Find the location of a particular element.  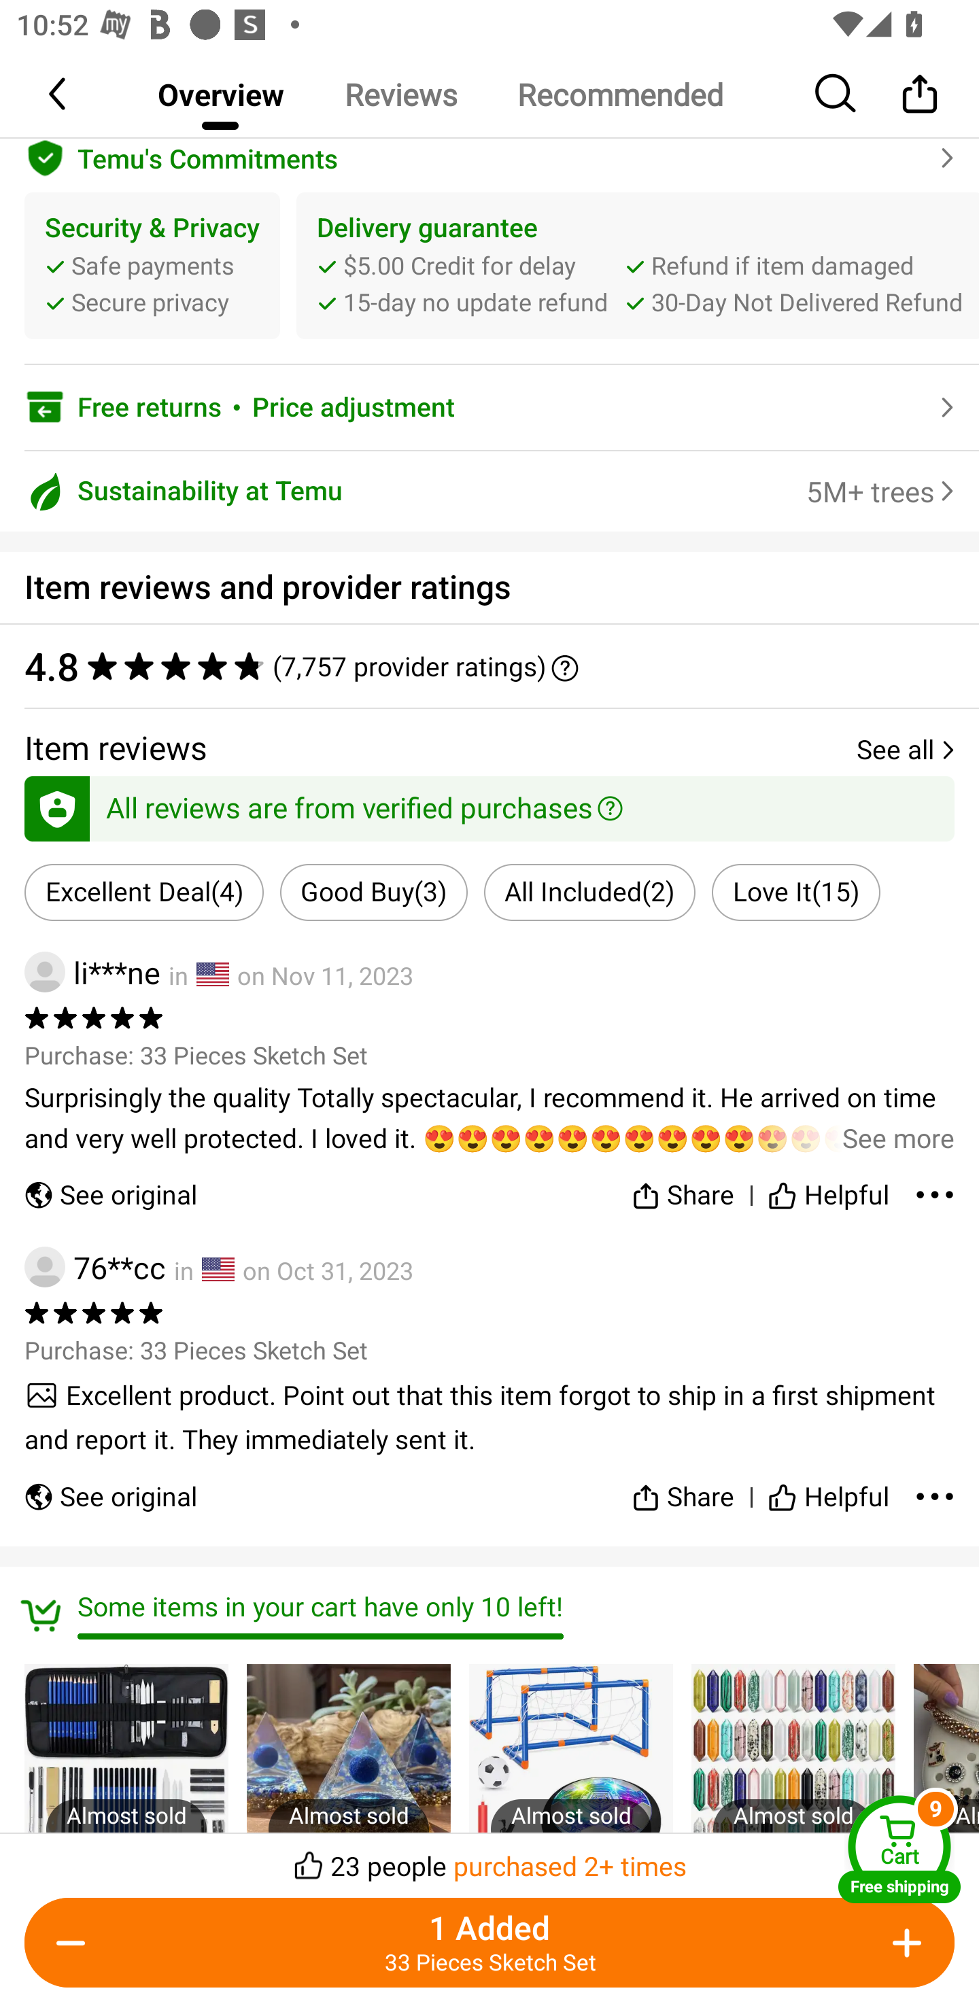

Free returns￼Price adjustment is located at coordinates (489, 407).